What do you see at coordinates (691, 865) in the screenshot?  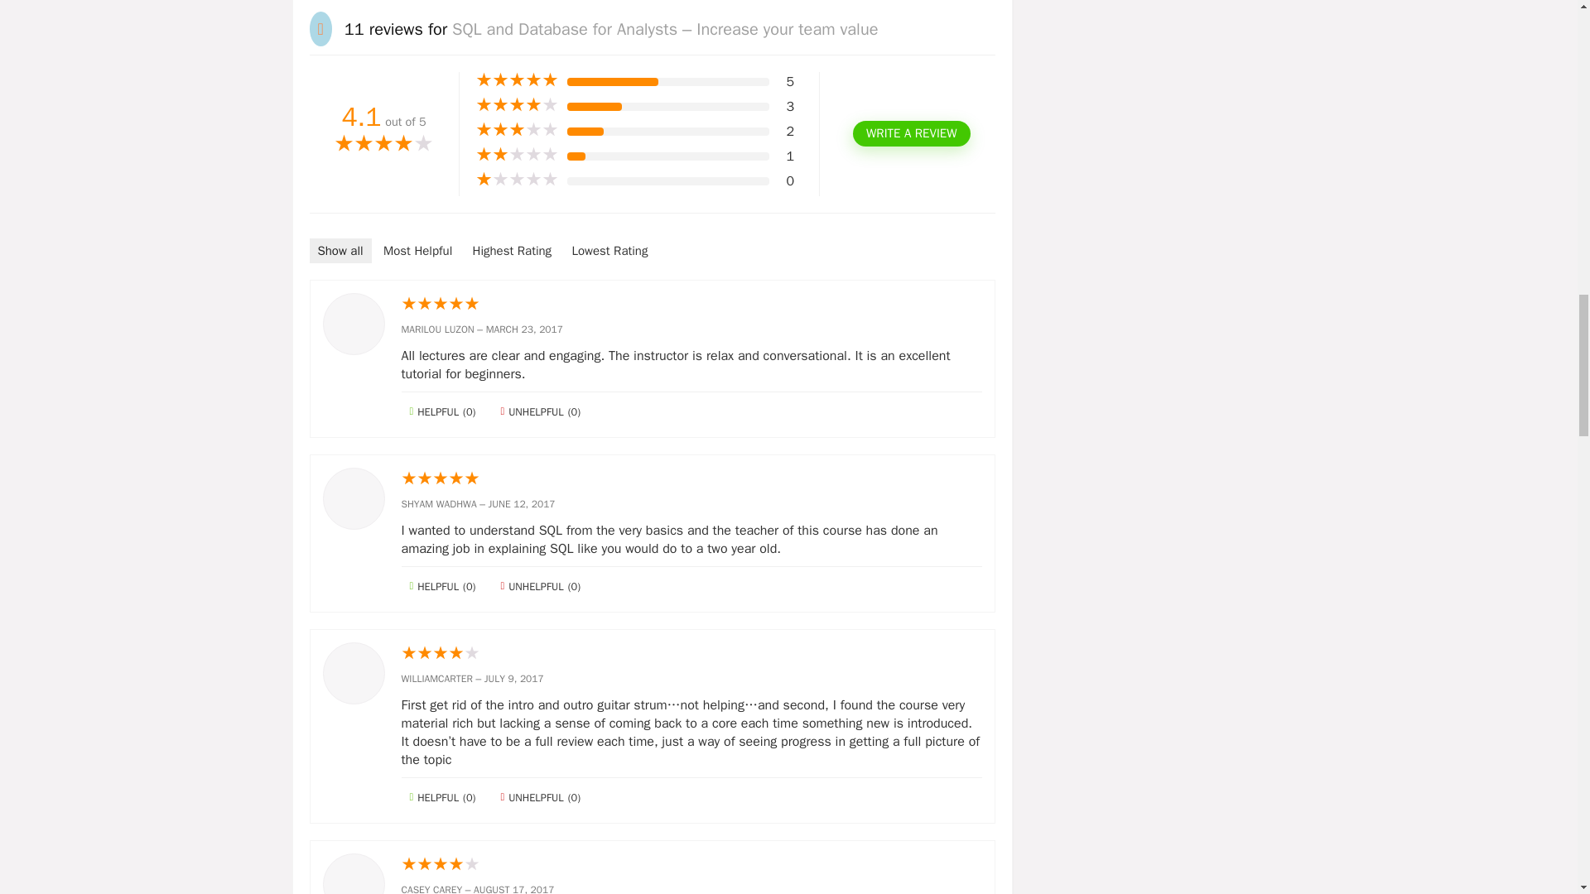 I see `Rated 4 out of 5` at bounding box center [691, 865].